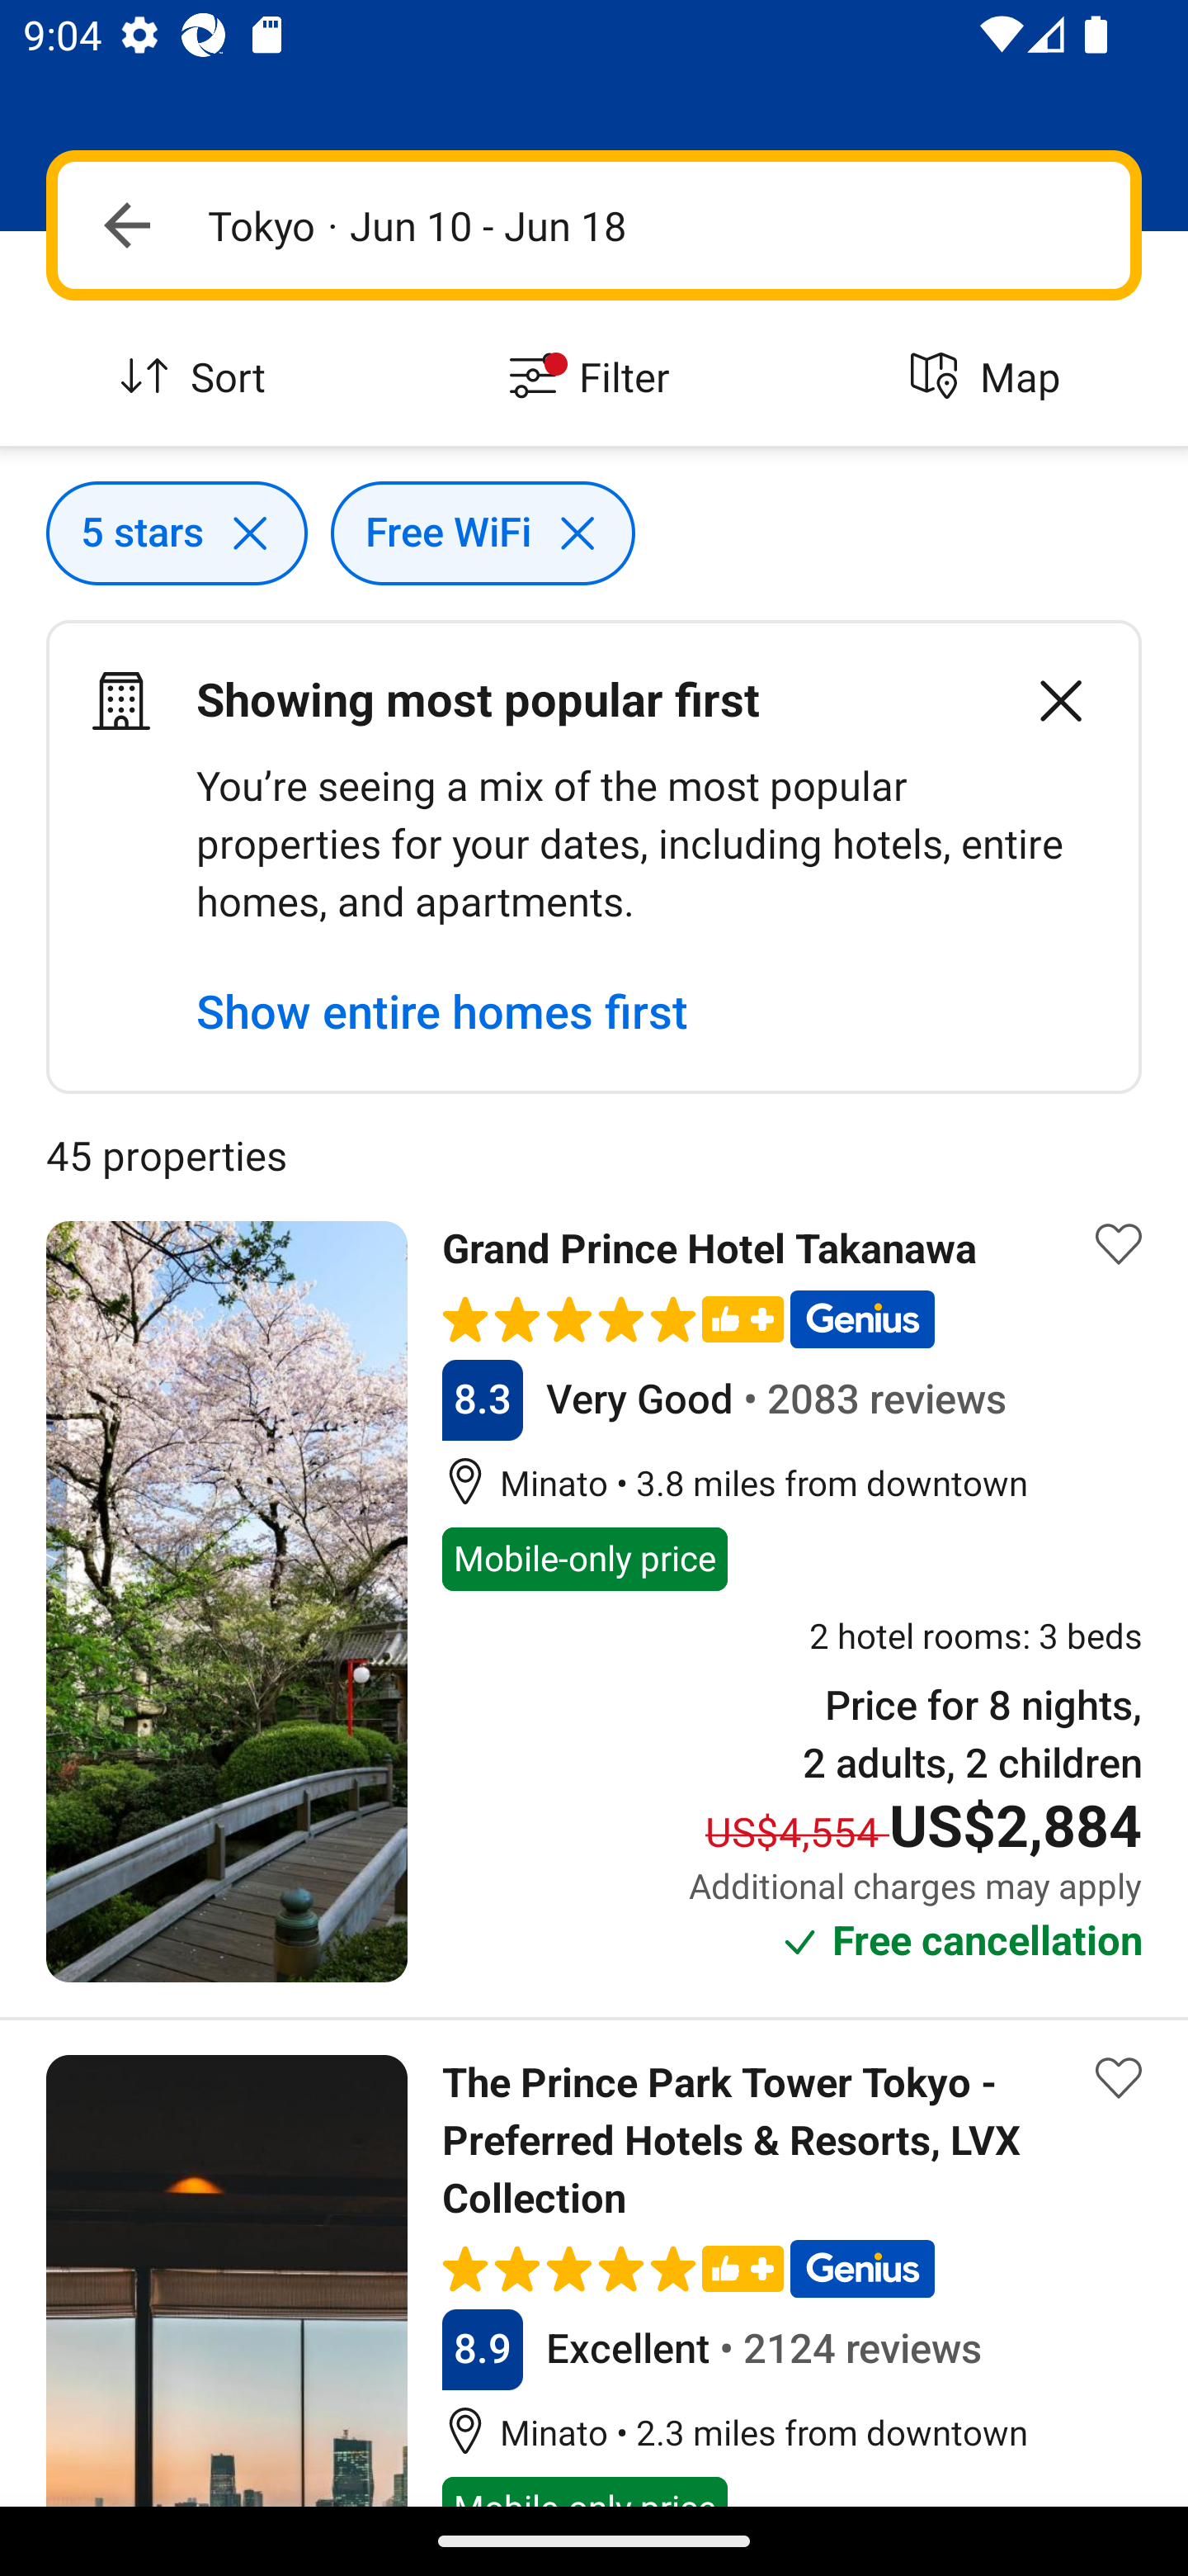 The image size is (1188, 2576). What do you see at coordinates (594, 378) in the screenshot?
I see `Filter` at bounding box center [594, 378].